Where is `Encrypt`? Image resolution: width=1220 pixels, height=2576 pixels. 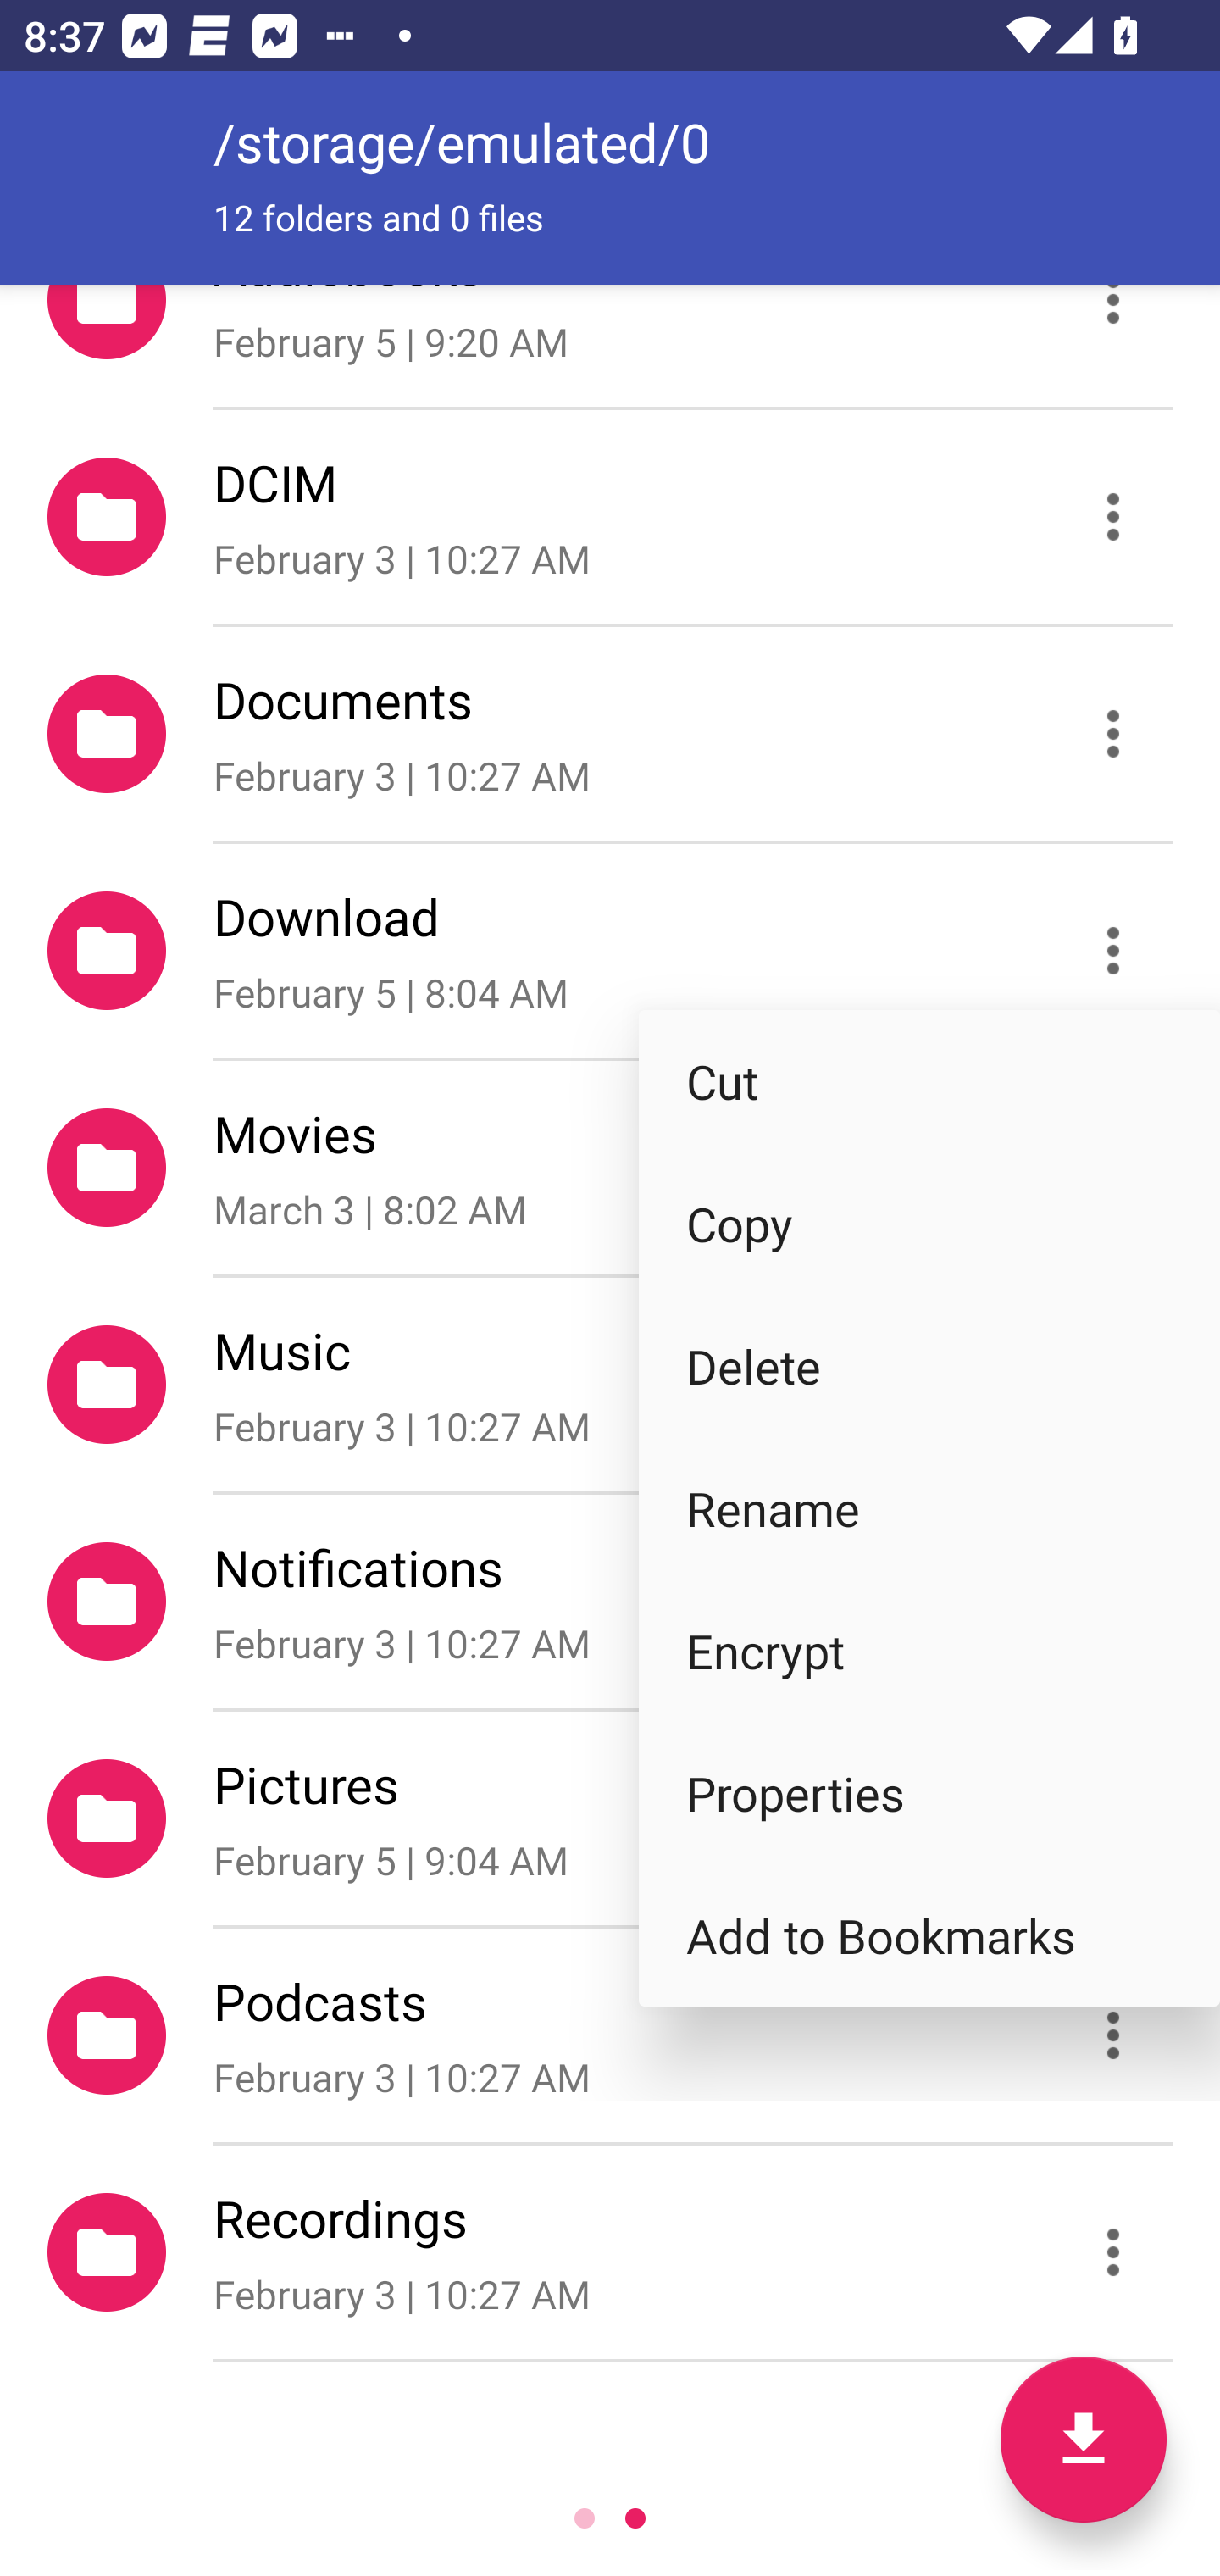
Encrypt is located at coordinates (929, 1649).